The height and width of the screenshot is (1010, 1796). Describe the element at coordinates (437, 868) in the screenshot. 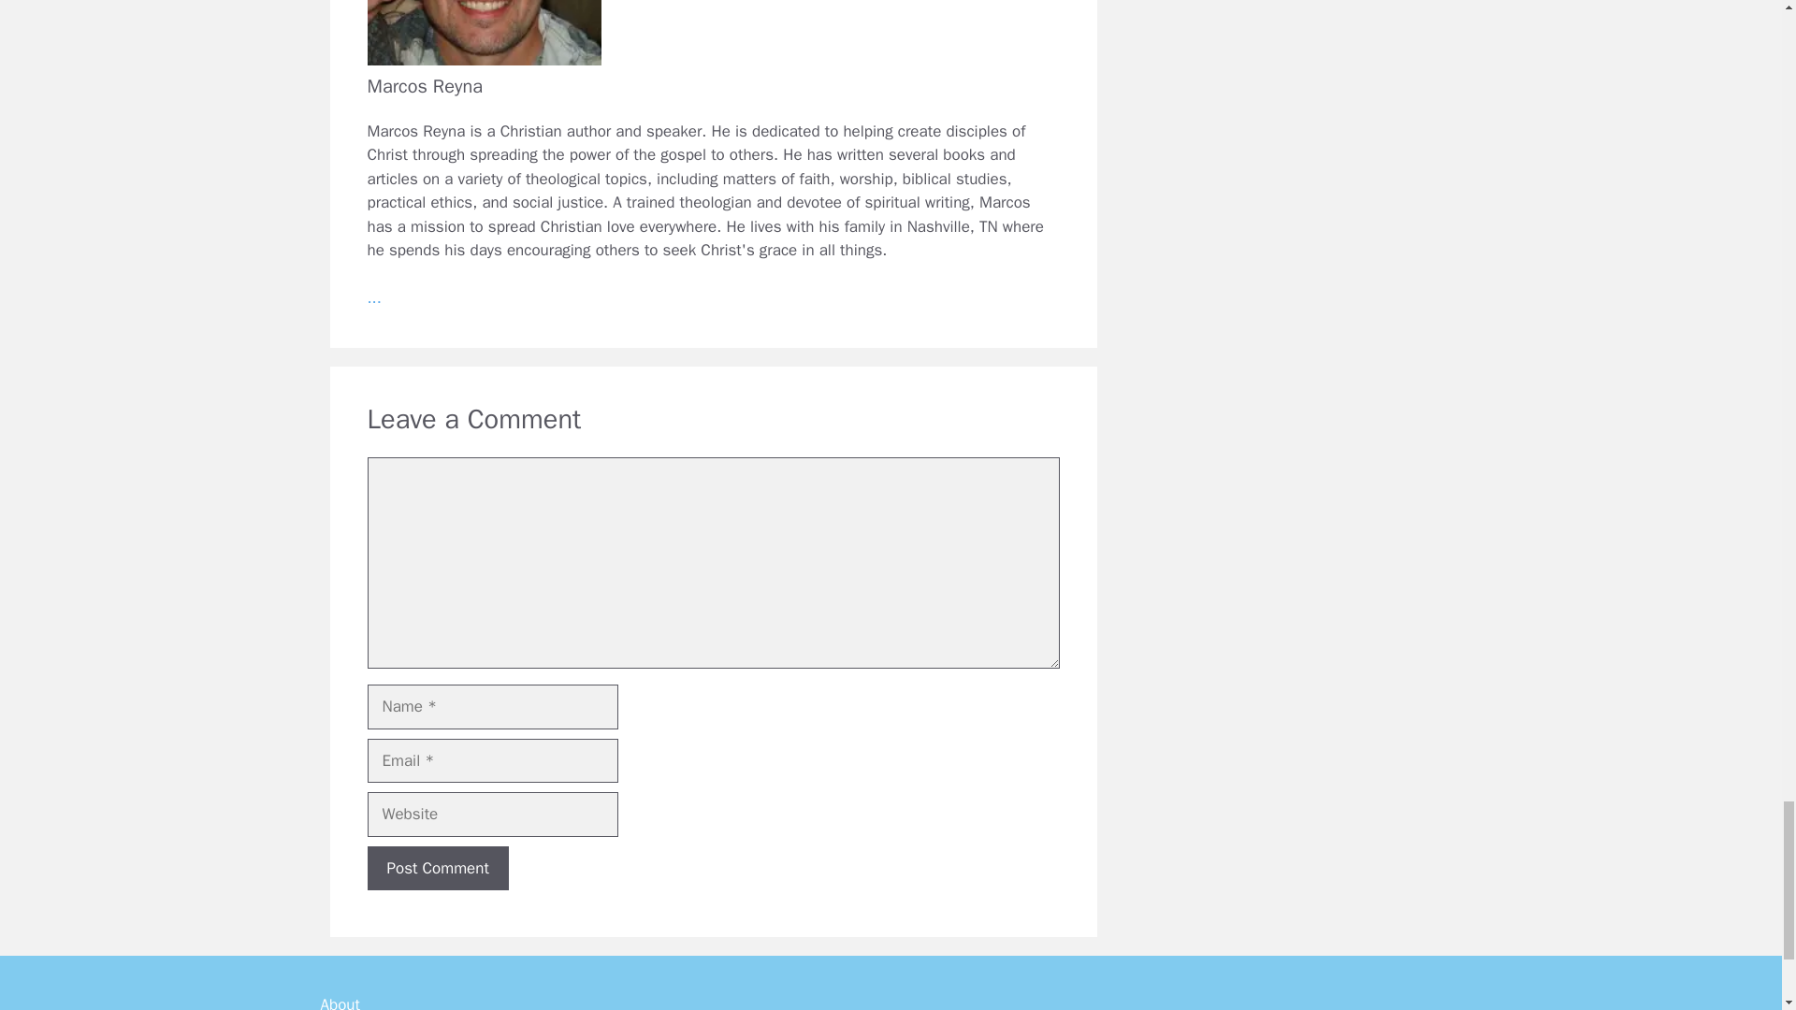

I see `Post Comment` at that location.